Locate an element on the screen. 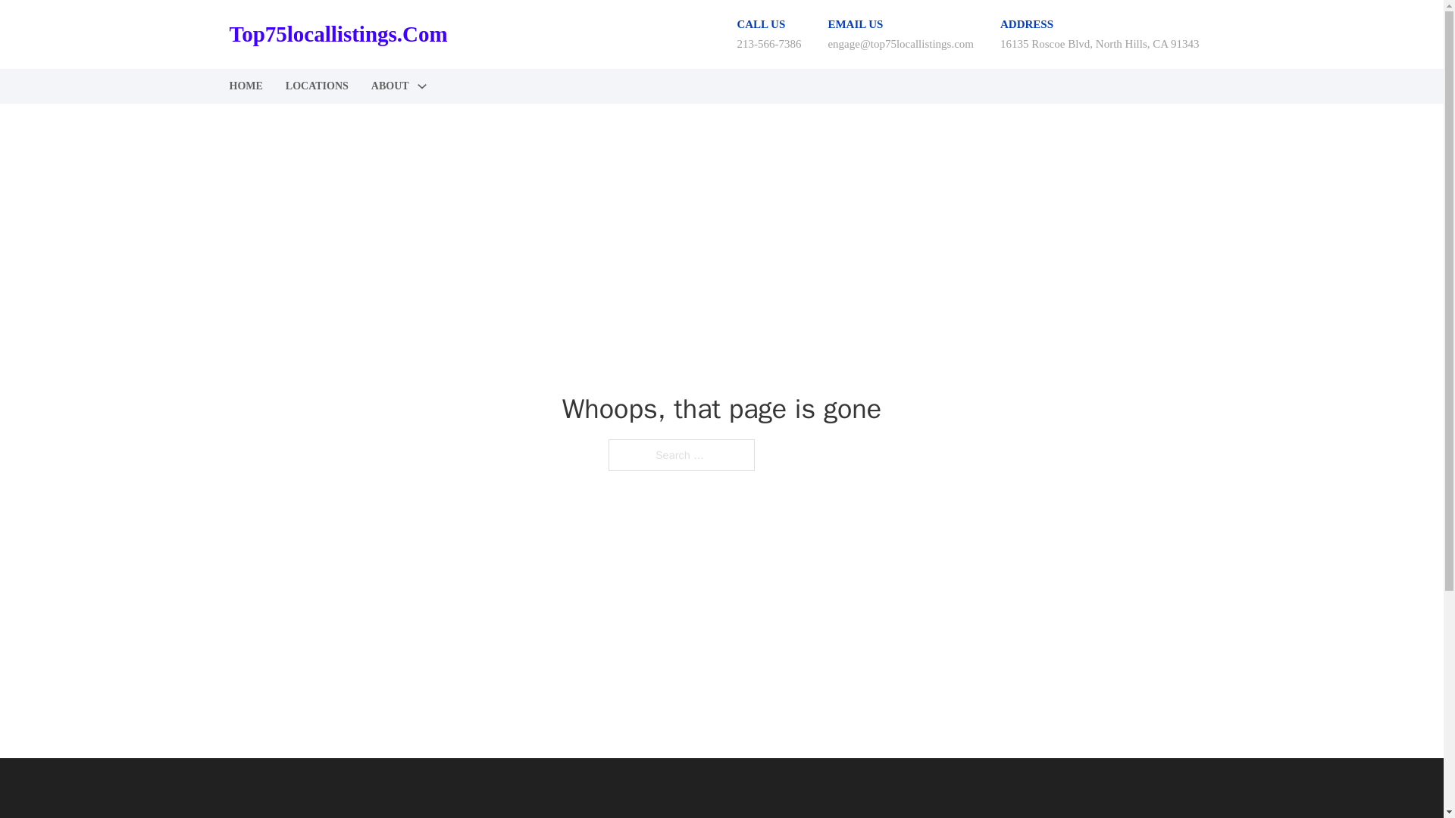  HOME is located at coordinates (245, 86).